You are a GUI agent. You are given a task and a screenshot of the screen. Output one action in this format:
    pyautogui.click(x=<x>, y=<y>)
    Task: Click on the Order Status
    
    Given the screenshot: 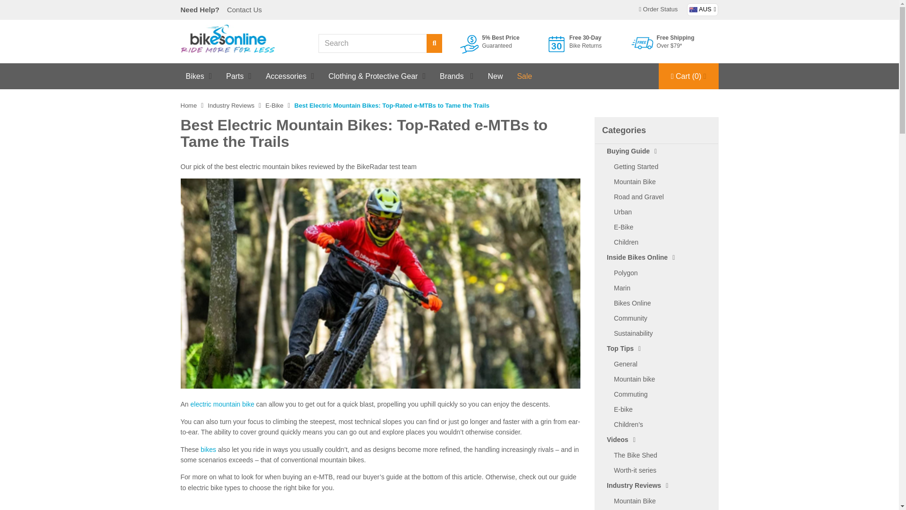 What is the action you would take?
    pyautogui.click(x=658, y=10)
    